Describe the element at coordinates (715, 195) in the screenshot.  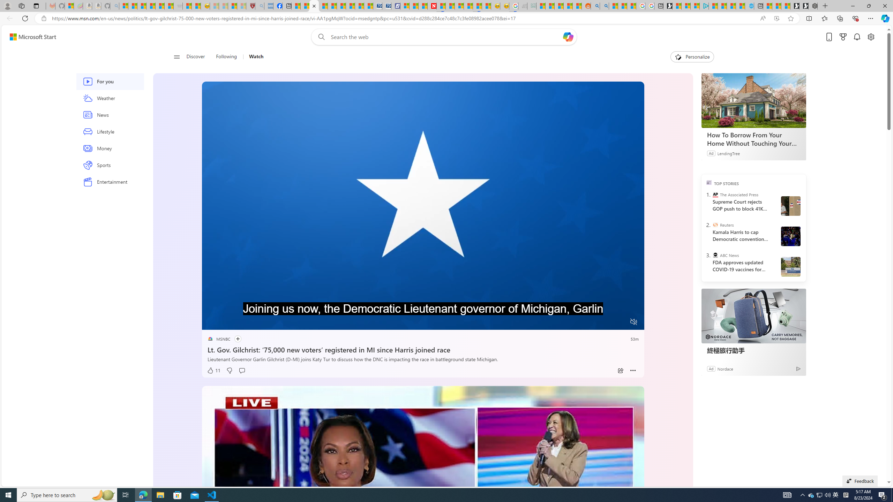
I see `The Associated Press` at that location.